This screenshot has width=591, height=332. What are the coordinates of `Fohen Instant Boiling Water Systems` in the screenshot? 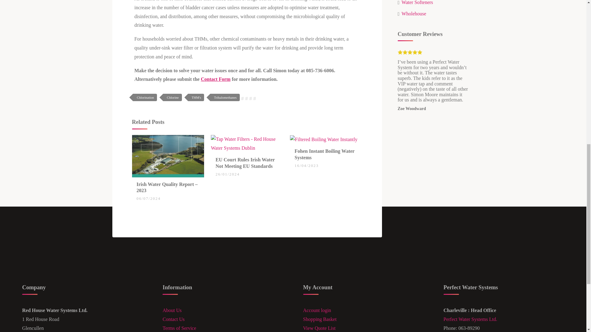 It's located at (324, 139).